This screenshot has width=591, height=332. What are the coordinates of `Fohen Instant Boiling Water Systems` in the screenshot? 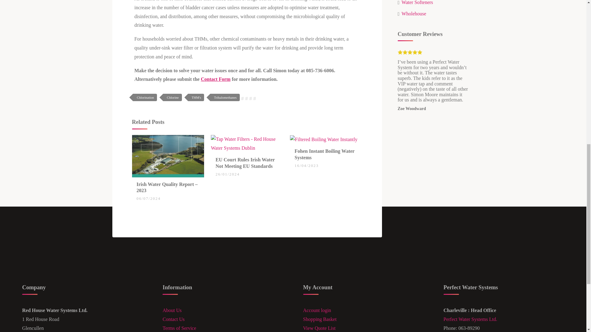 It's located at (324, 139).